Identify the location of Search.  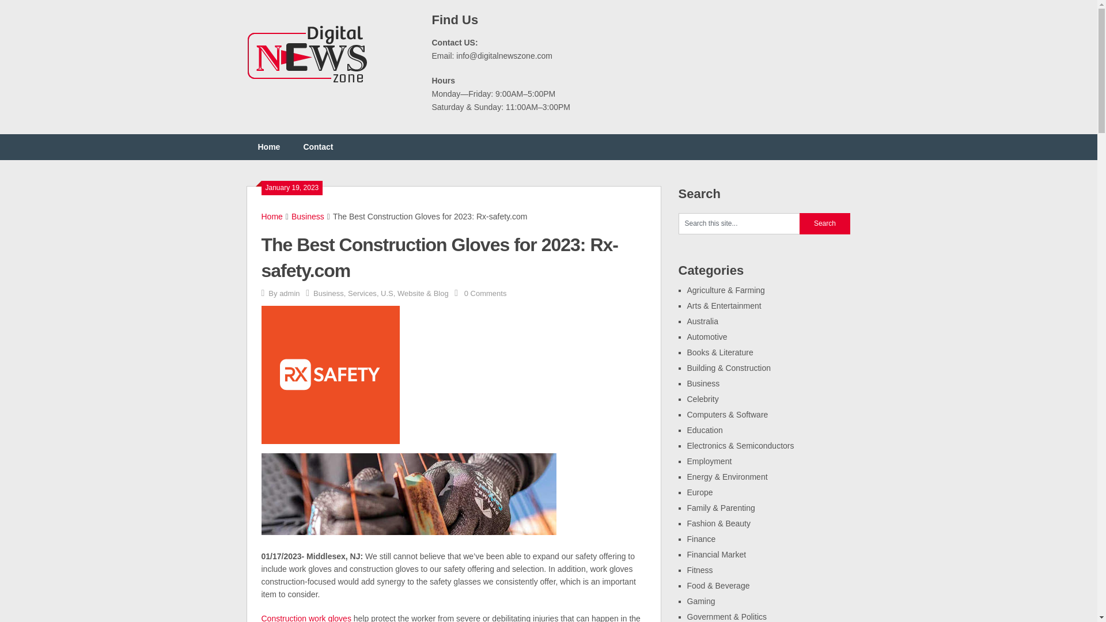
(825, 223).